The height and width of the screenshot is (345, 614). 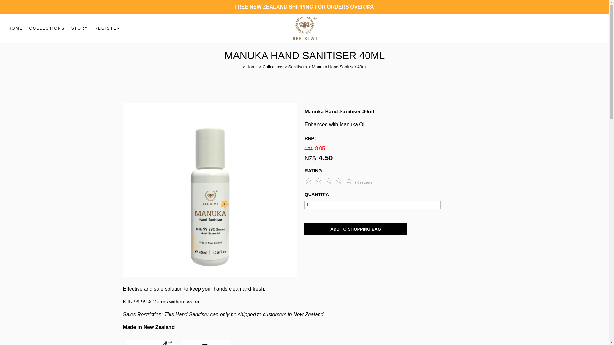 What do you see at coordinates (107, 28) in the screenshot?
I see `REGISTER` at bounding box center [107, 28].